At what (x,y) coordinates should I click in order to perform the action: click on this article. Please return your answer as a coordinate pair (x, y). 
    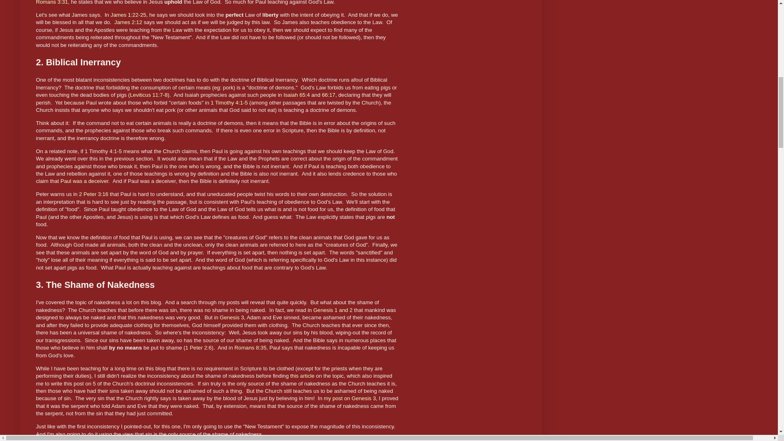
    Looking at the image, I should click on (302, 376).